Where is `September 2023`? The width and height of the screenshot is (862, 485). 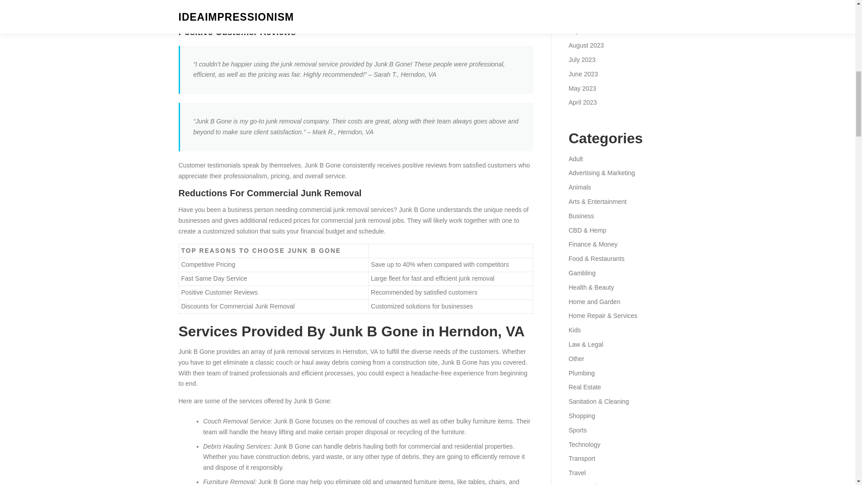
September 2023 is located at coordinates (592, 31).